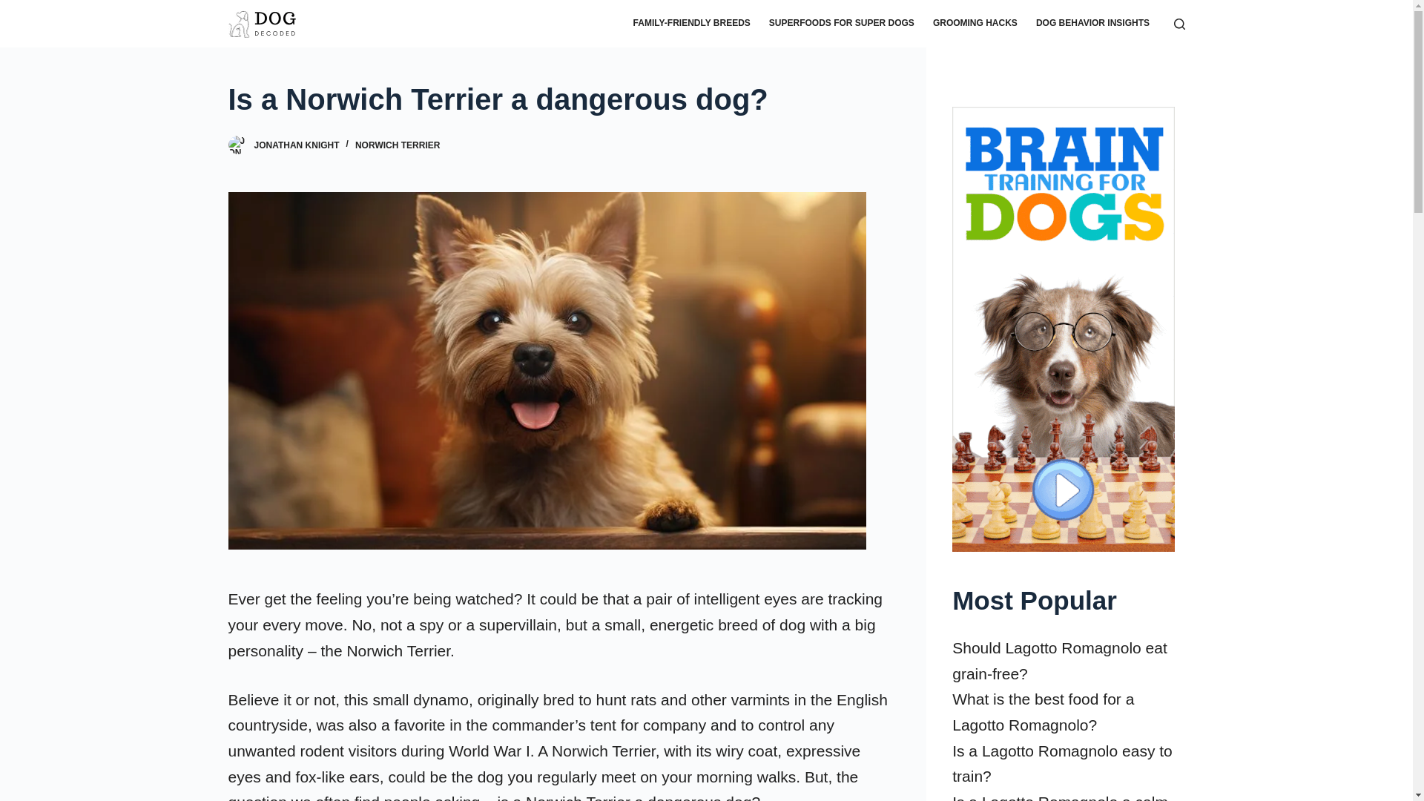  I want to click on DOG BEHAVIOR INSIGHTS, so click(1092, 24).